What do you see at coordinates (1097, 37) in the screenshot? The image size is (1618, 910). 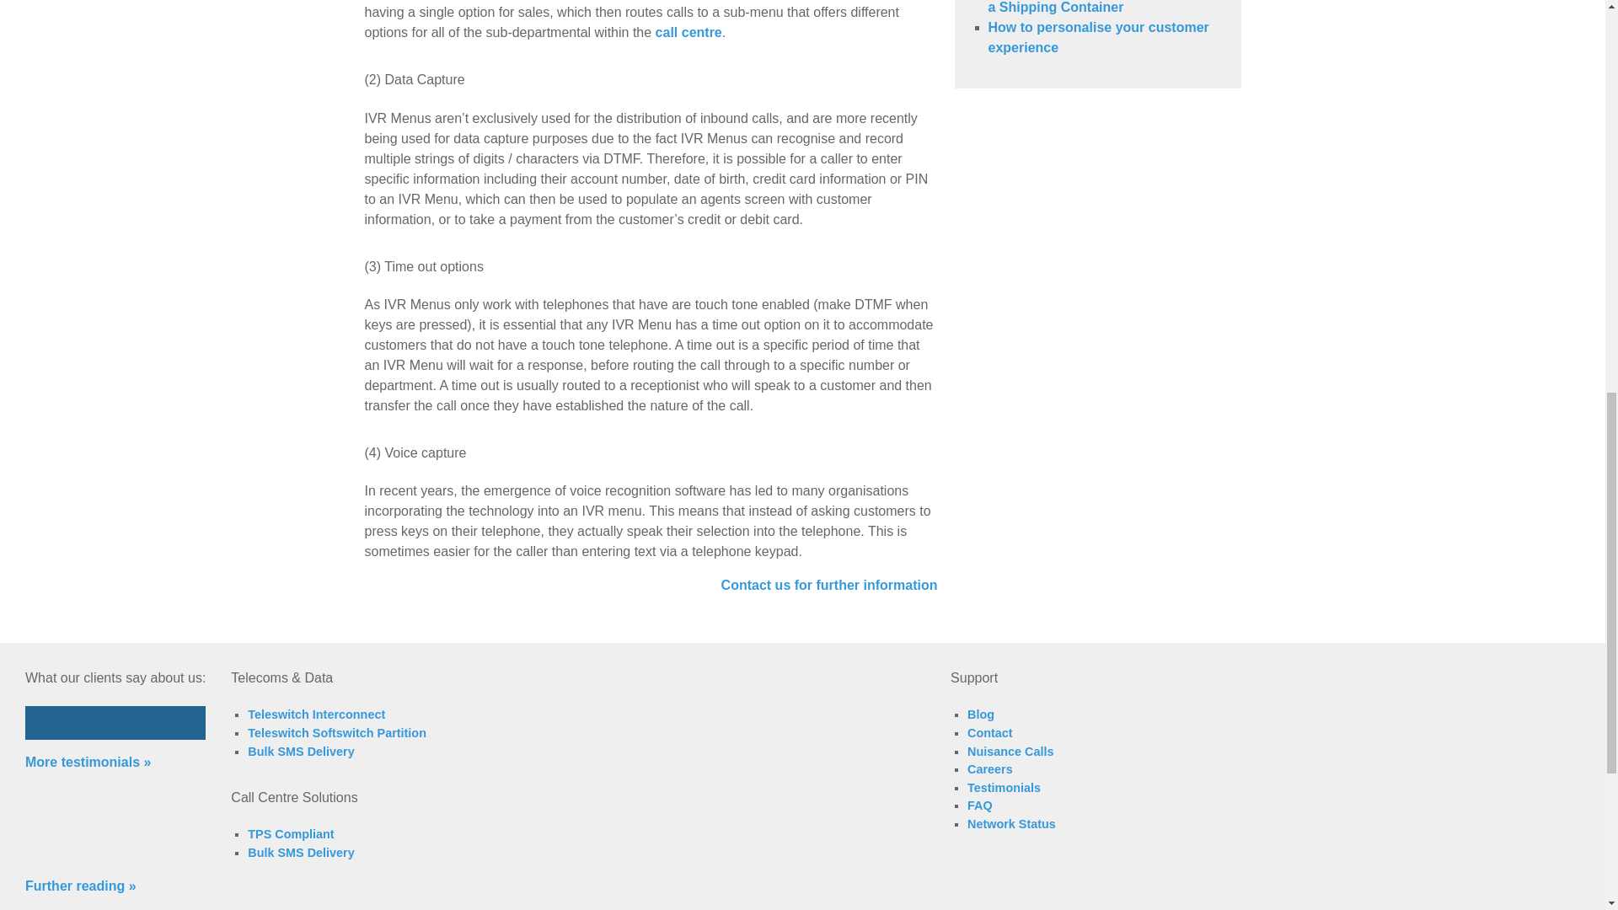 I see `How to personalise your customer experience` at bounding box center [1097, 37].